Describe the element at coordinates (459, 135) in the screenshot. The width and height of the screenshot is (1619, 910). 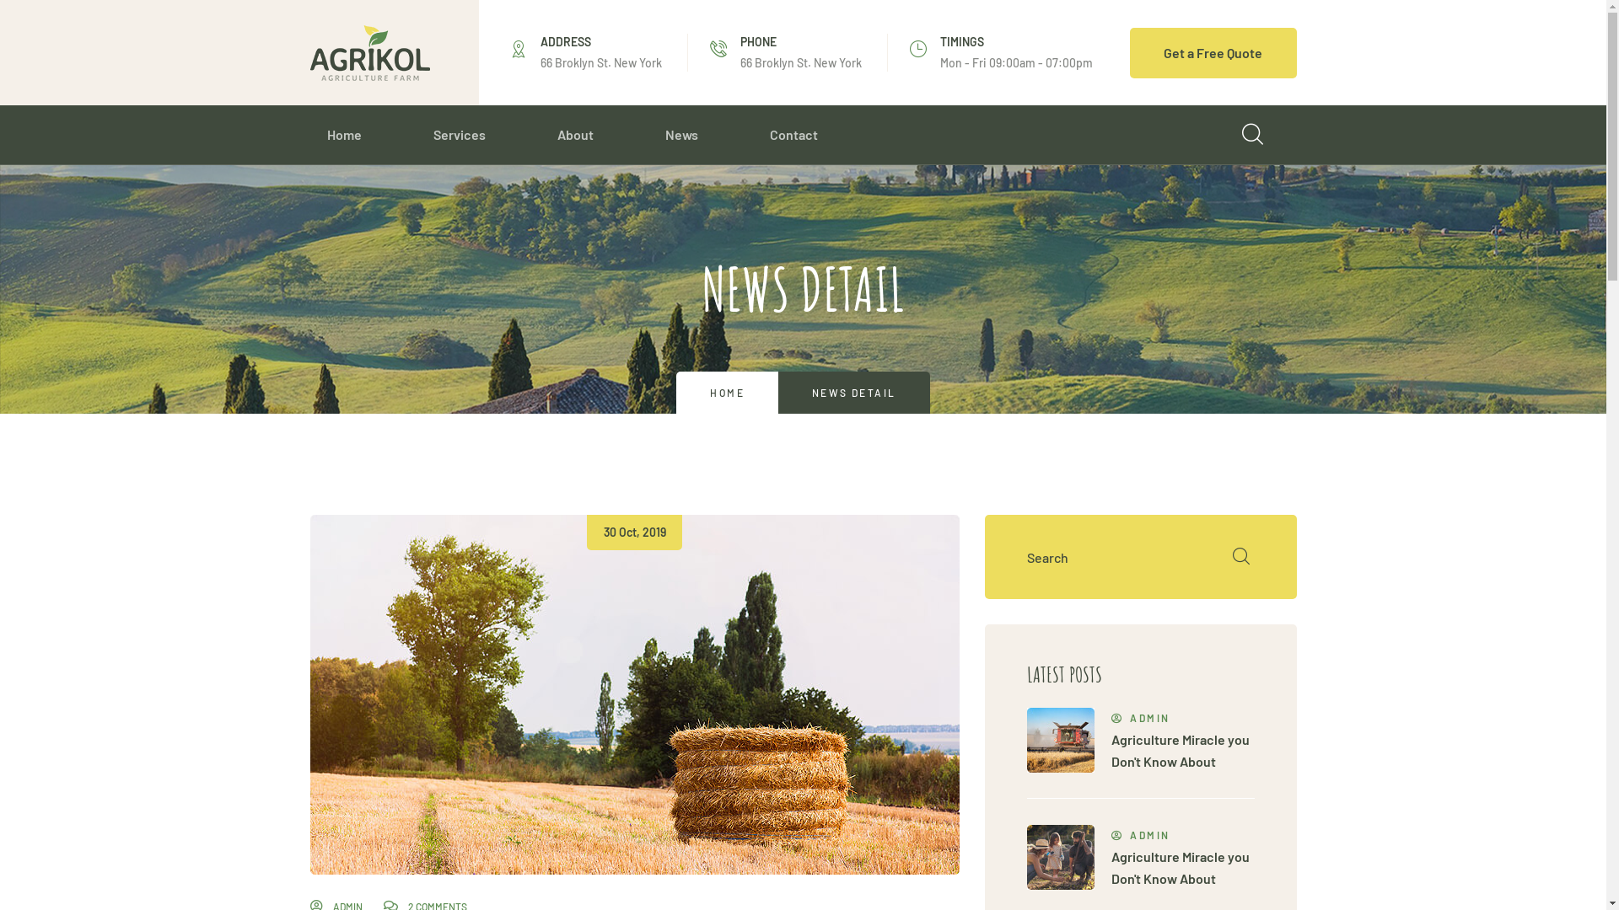
I see `Services` at that location.